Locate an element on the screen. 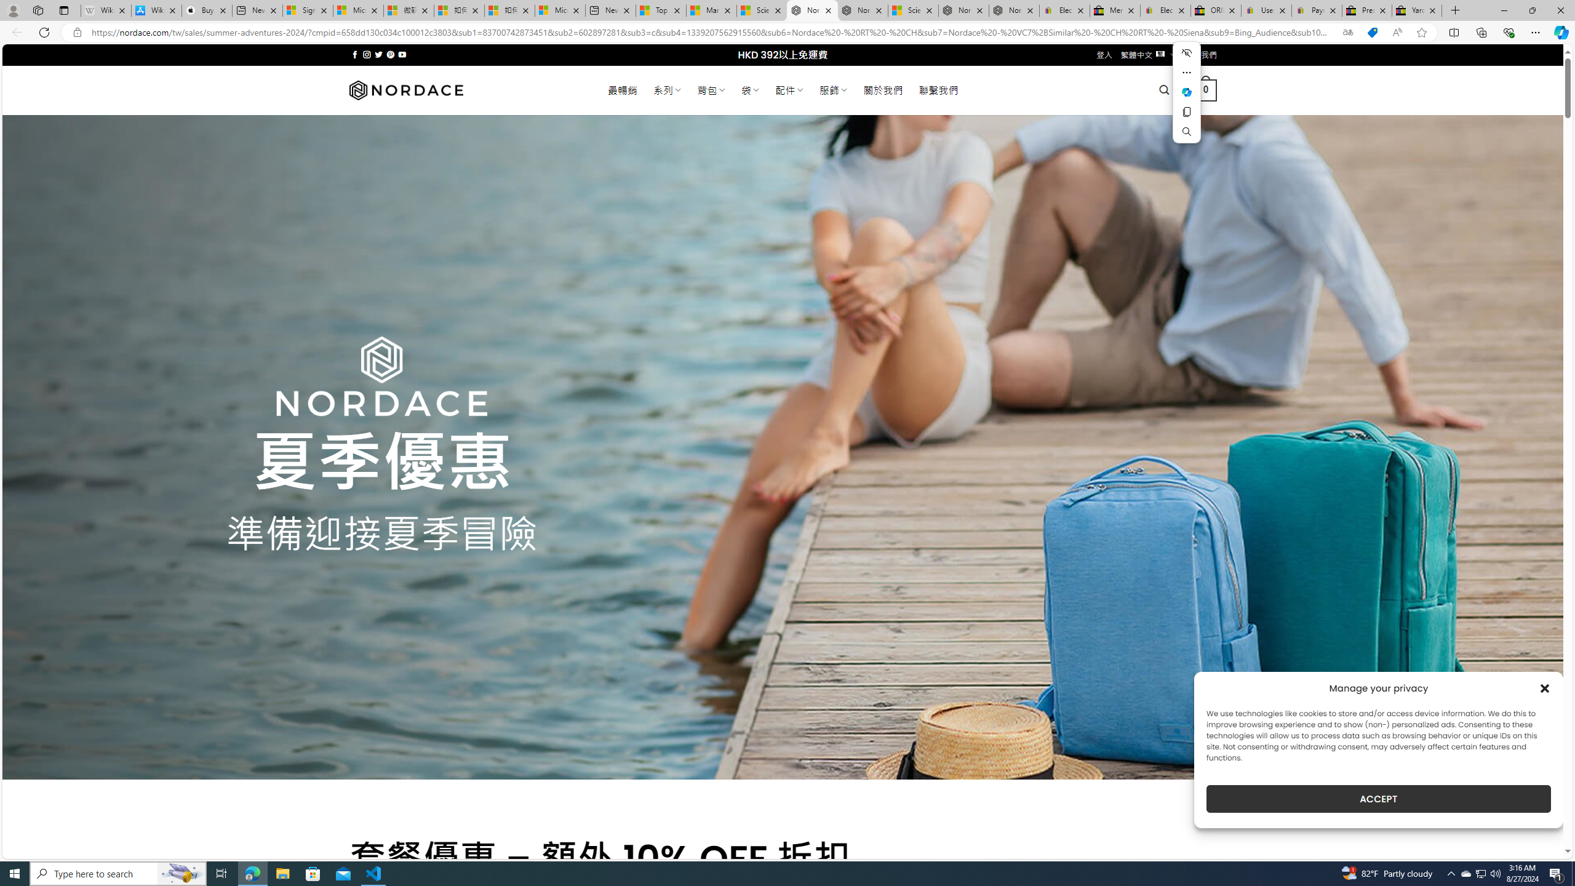 The width and height of the screenshot is (1575, 886). Follow on YouTube is located at coordinates (402, 54).